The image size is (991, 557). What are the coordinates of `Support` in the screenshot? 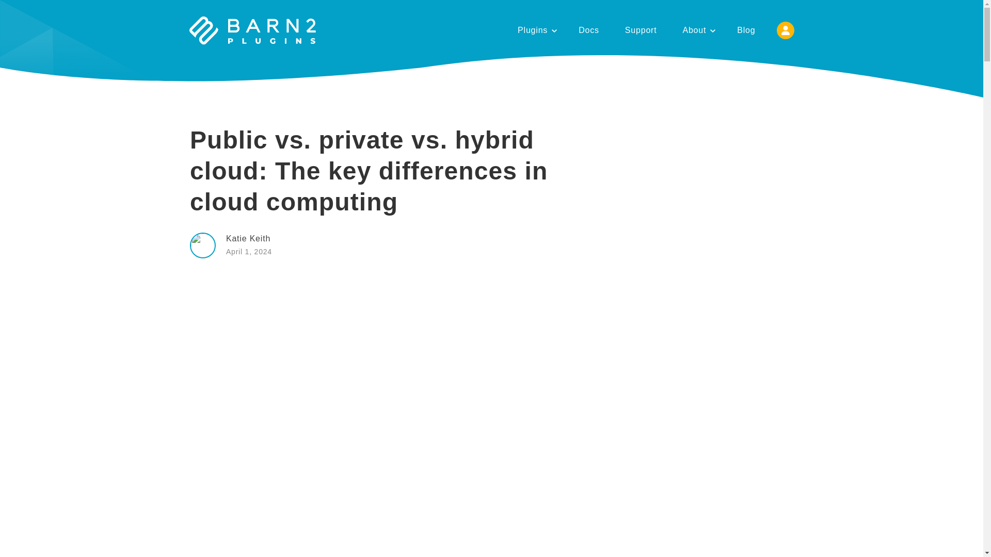 It's located at (641, 30).